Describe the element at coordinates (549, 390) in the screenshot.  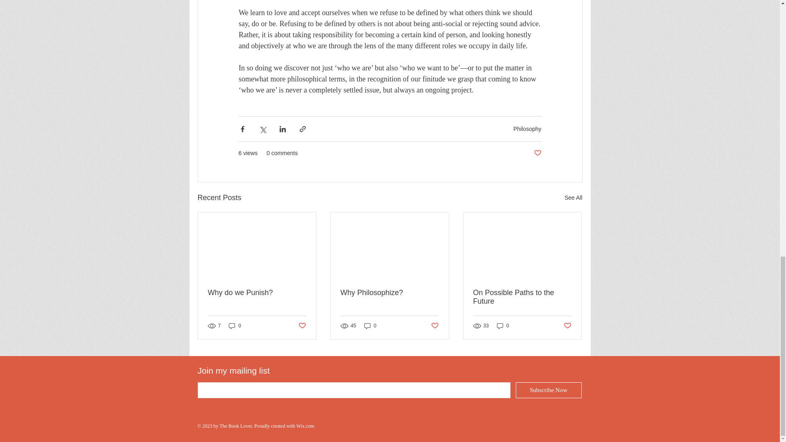
I see `Subscribe Now` at that location.